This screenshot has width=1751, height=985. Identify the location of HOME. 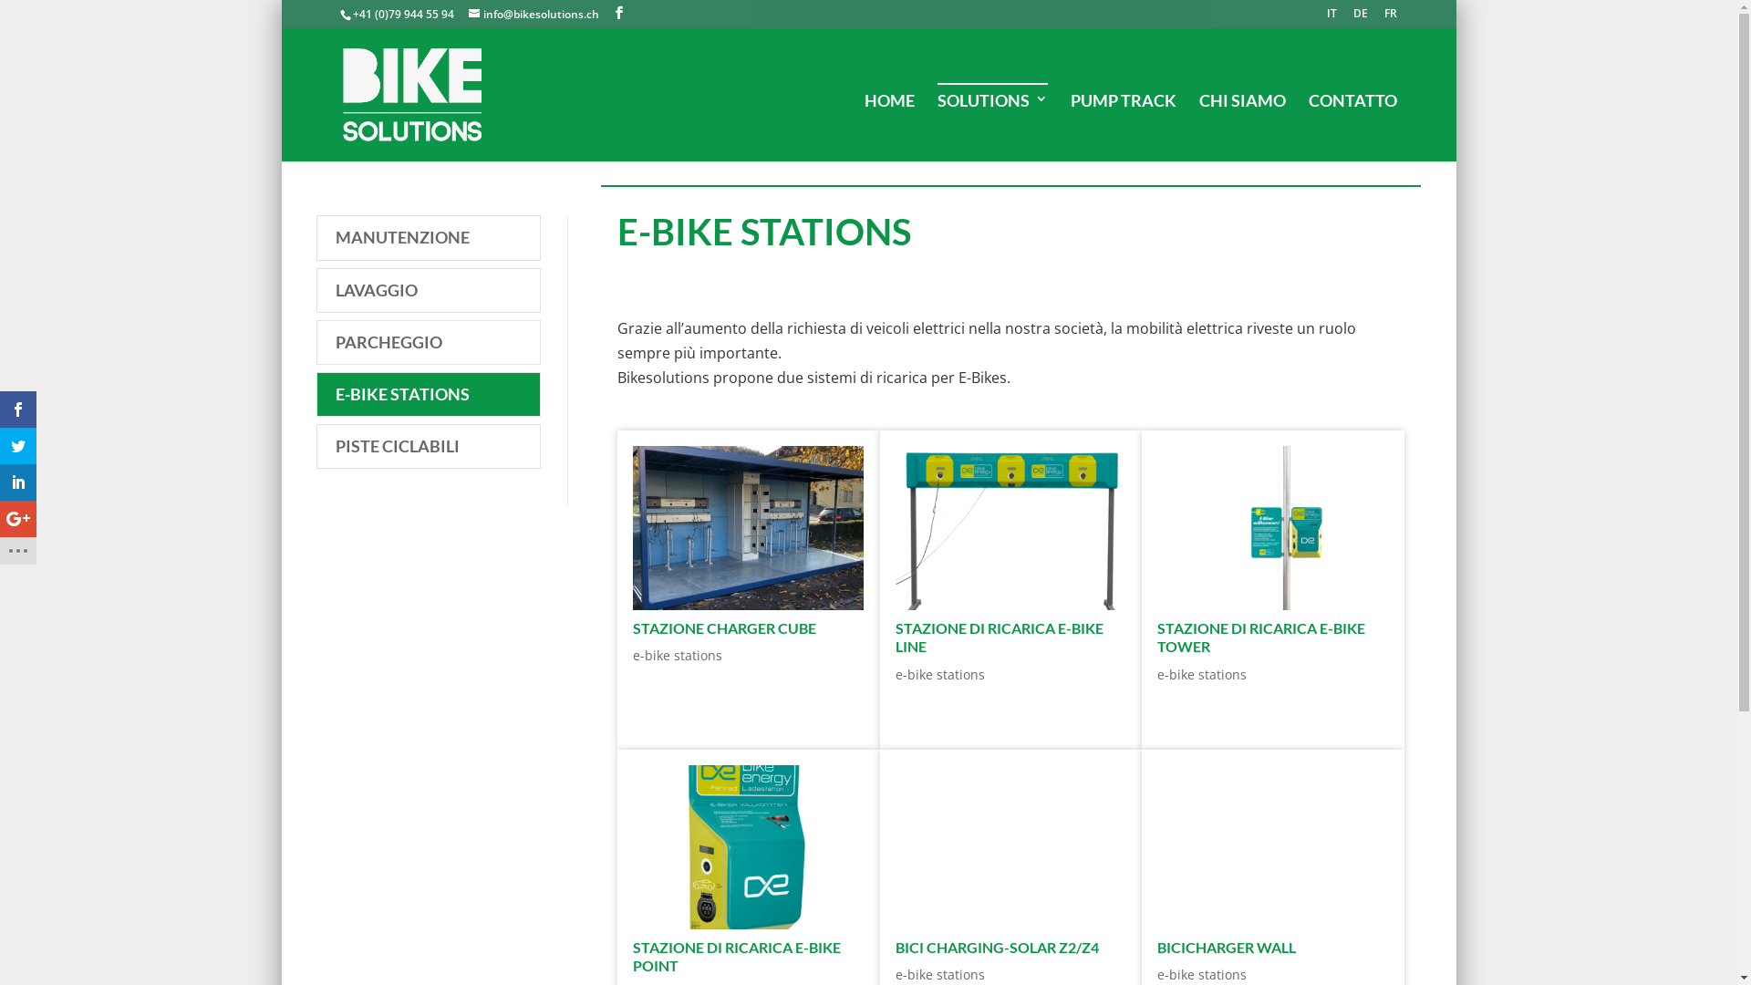
(889, 123).